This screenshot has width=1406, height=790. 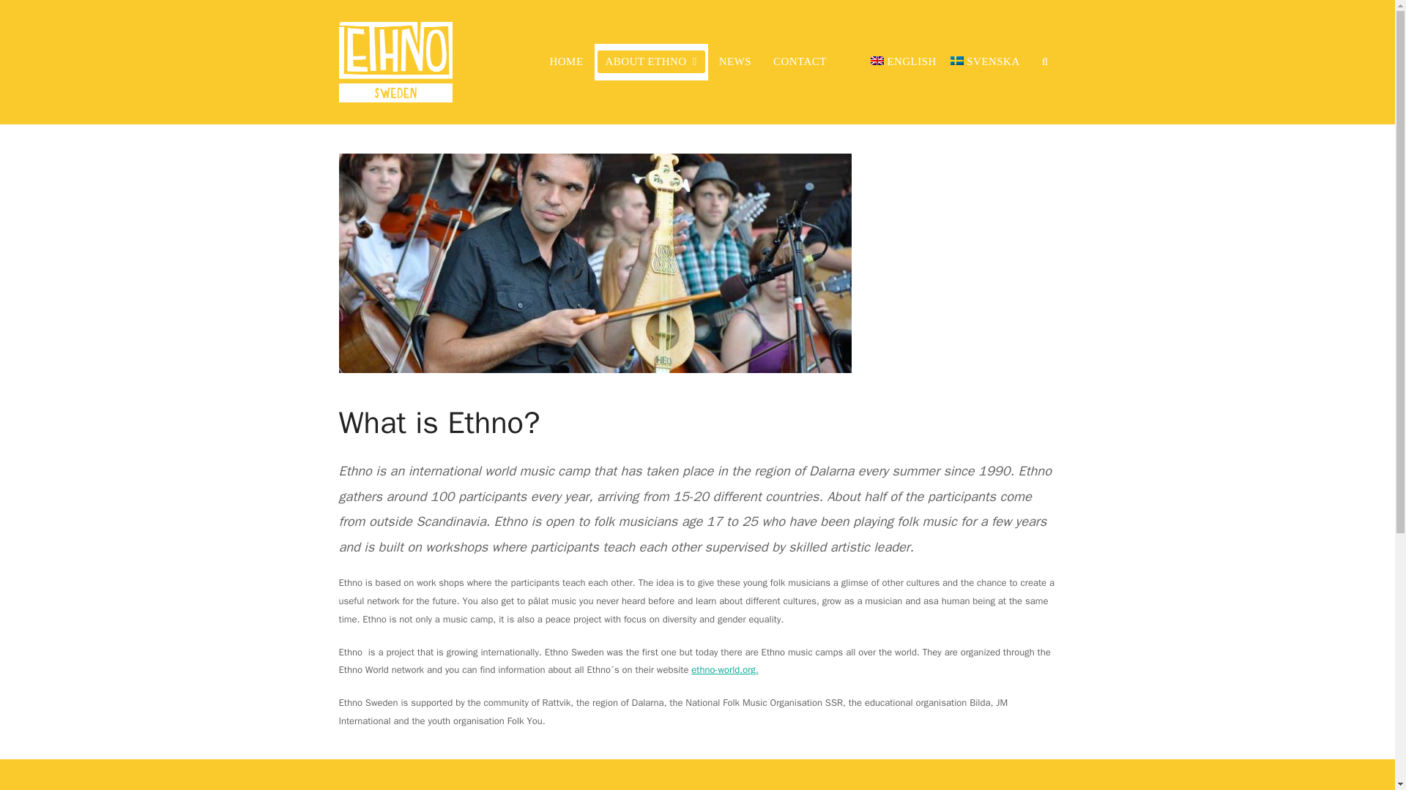 I want to click on ENGLISH, so click(x=904, y=62).